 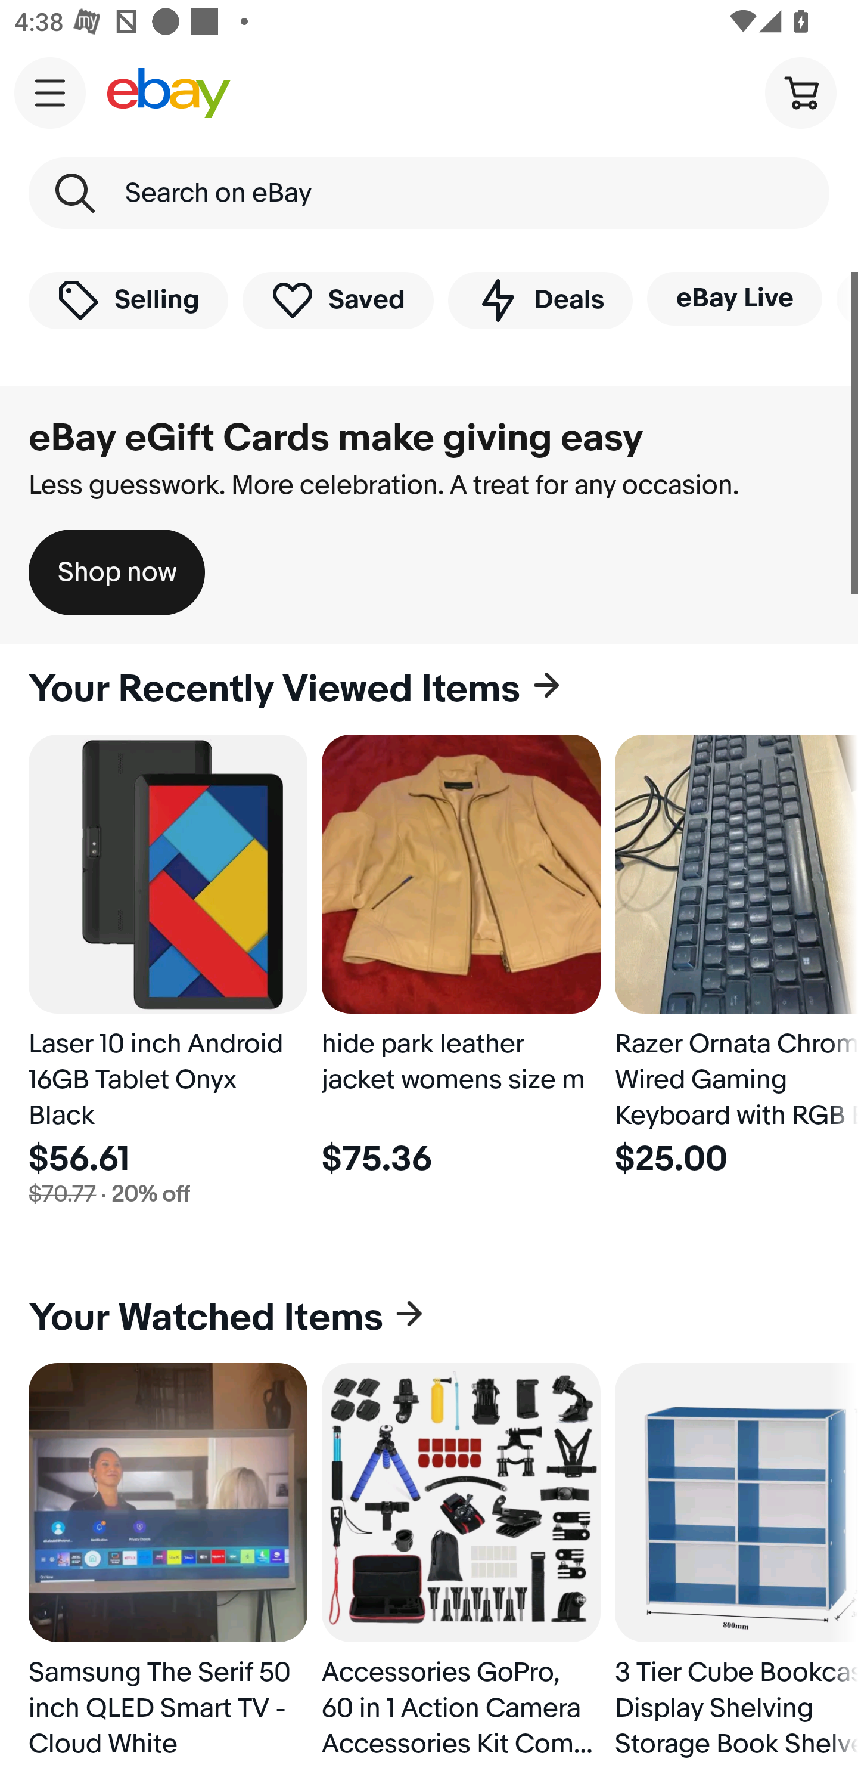 What do you see at coordinates (117, 572) in the screenshot?
I see `Shop now` at bounding box center [117, 572].